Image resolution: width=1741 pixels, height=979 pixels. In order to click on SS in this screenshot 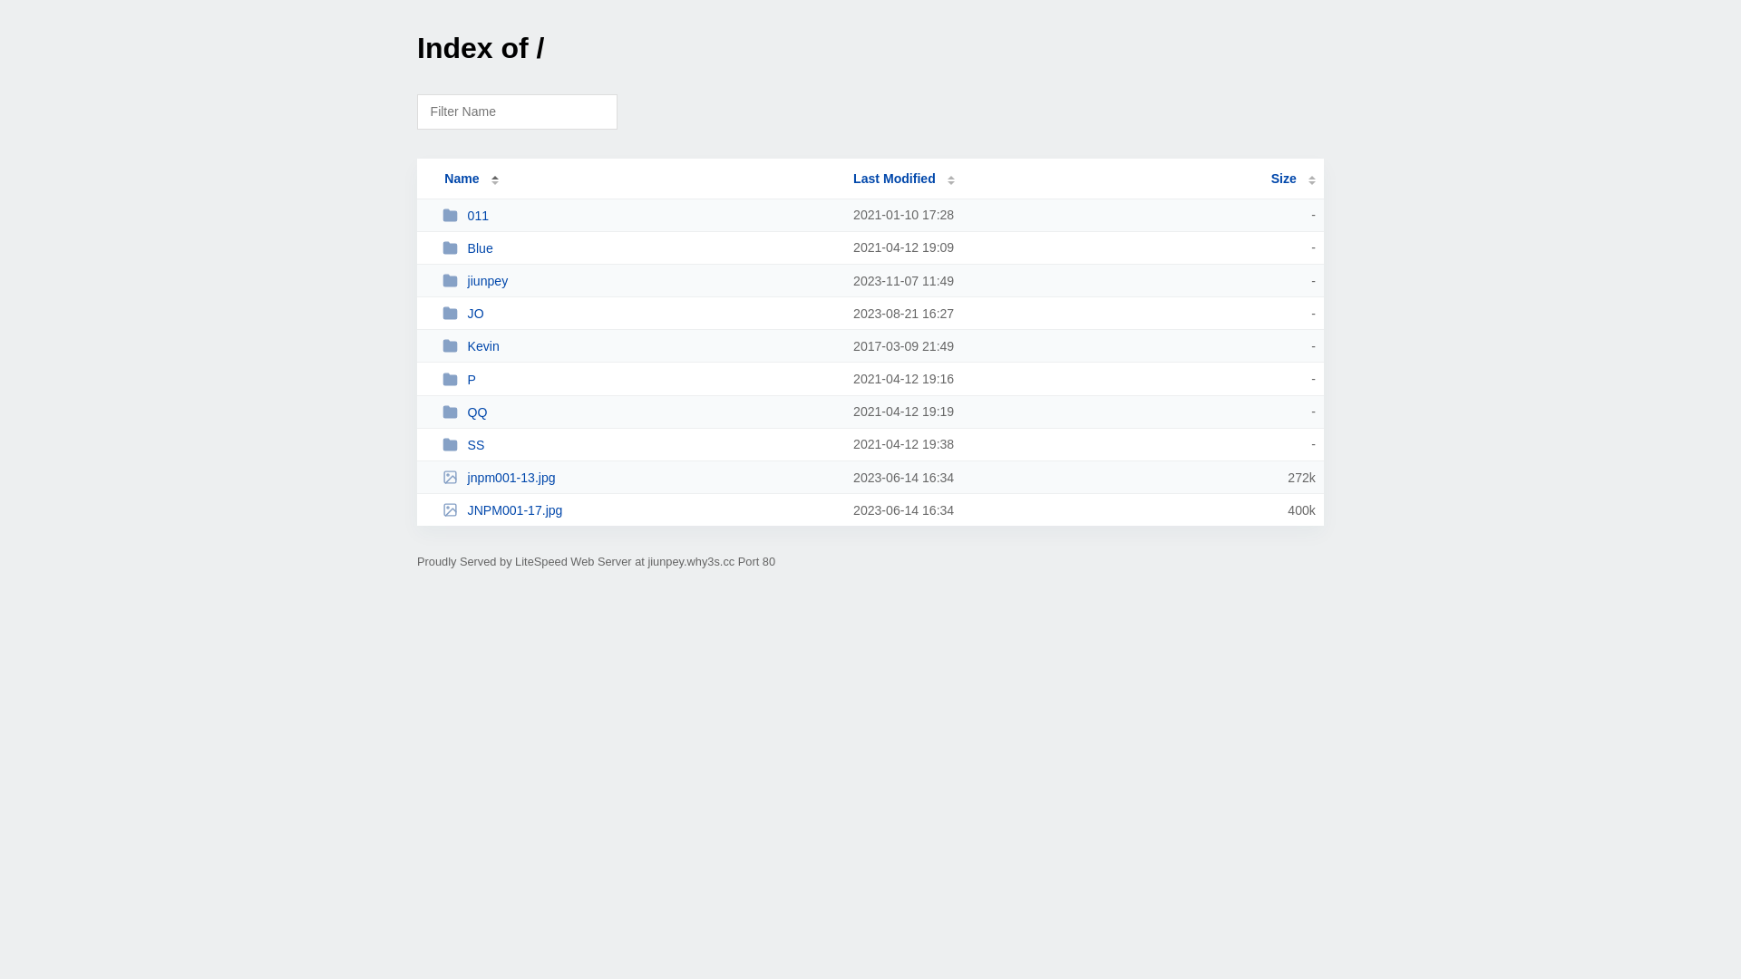, I will do `click(640, 444)`.